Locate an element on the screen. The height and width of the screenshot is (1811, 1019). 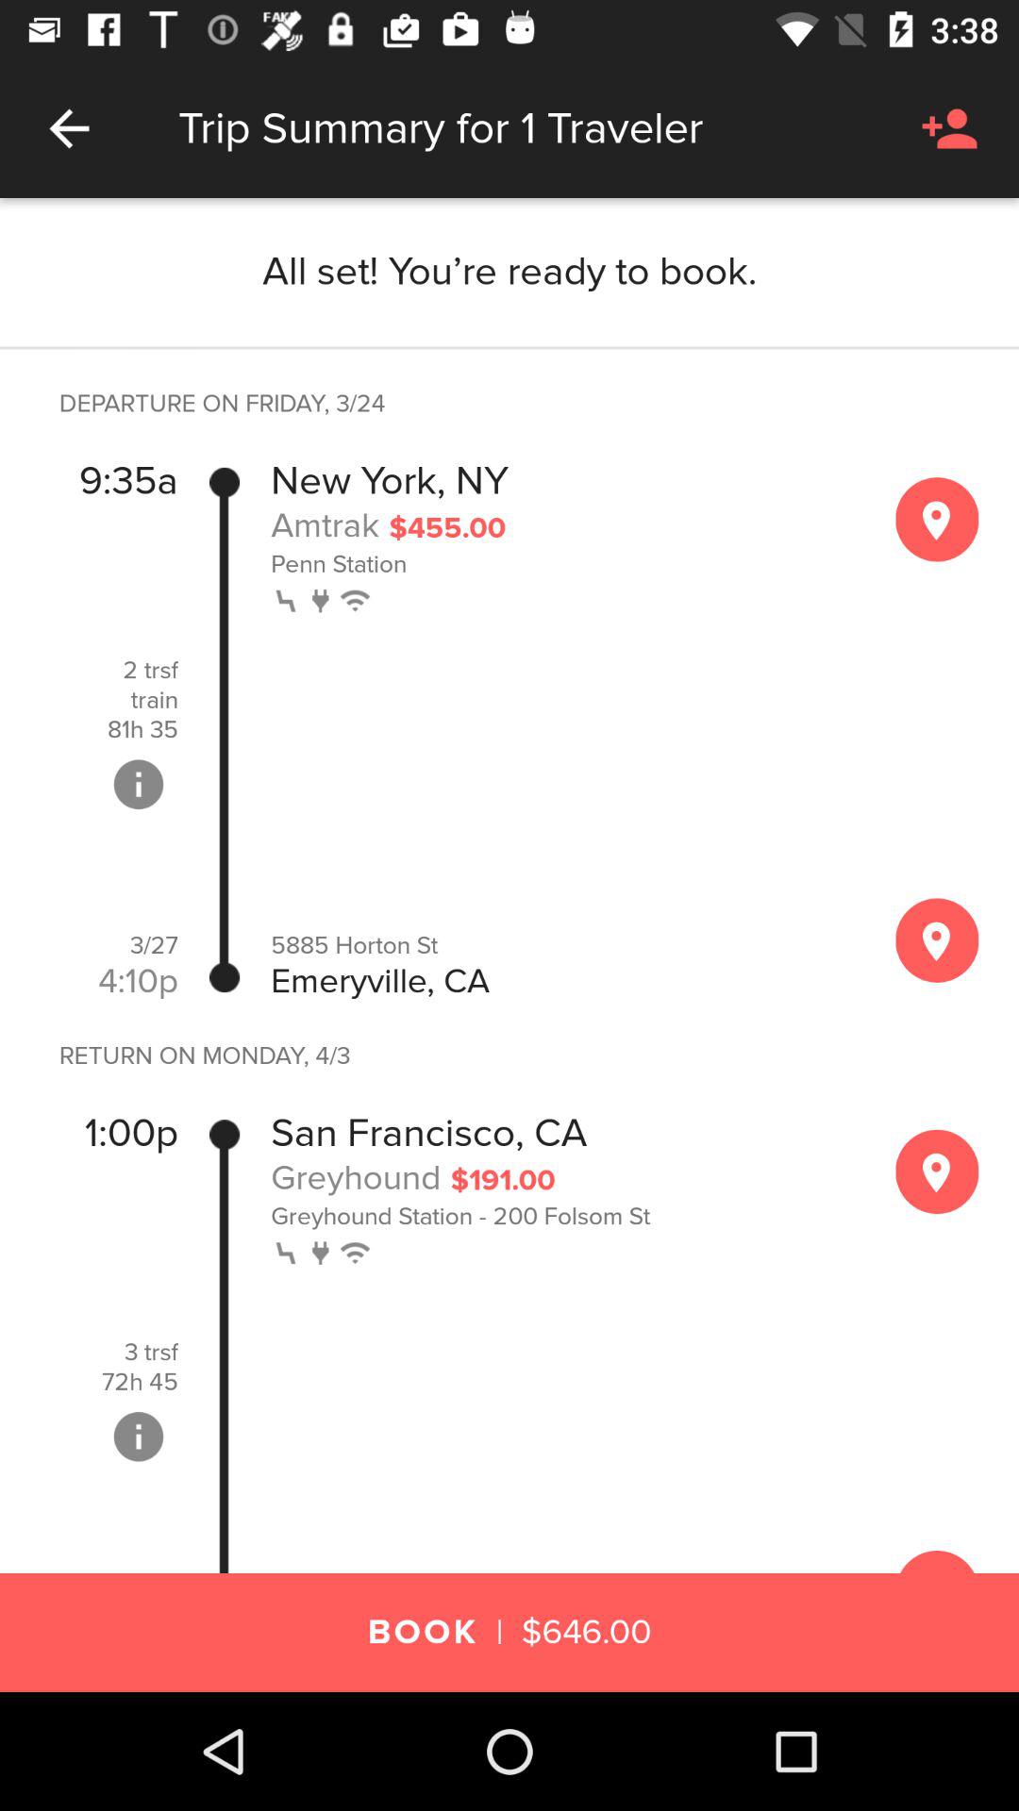
turn off item below 3/27 icon is located at coordinates (138, 981).